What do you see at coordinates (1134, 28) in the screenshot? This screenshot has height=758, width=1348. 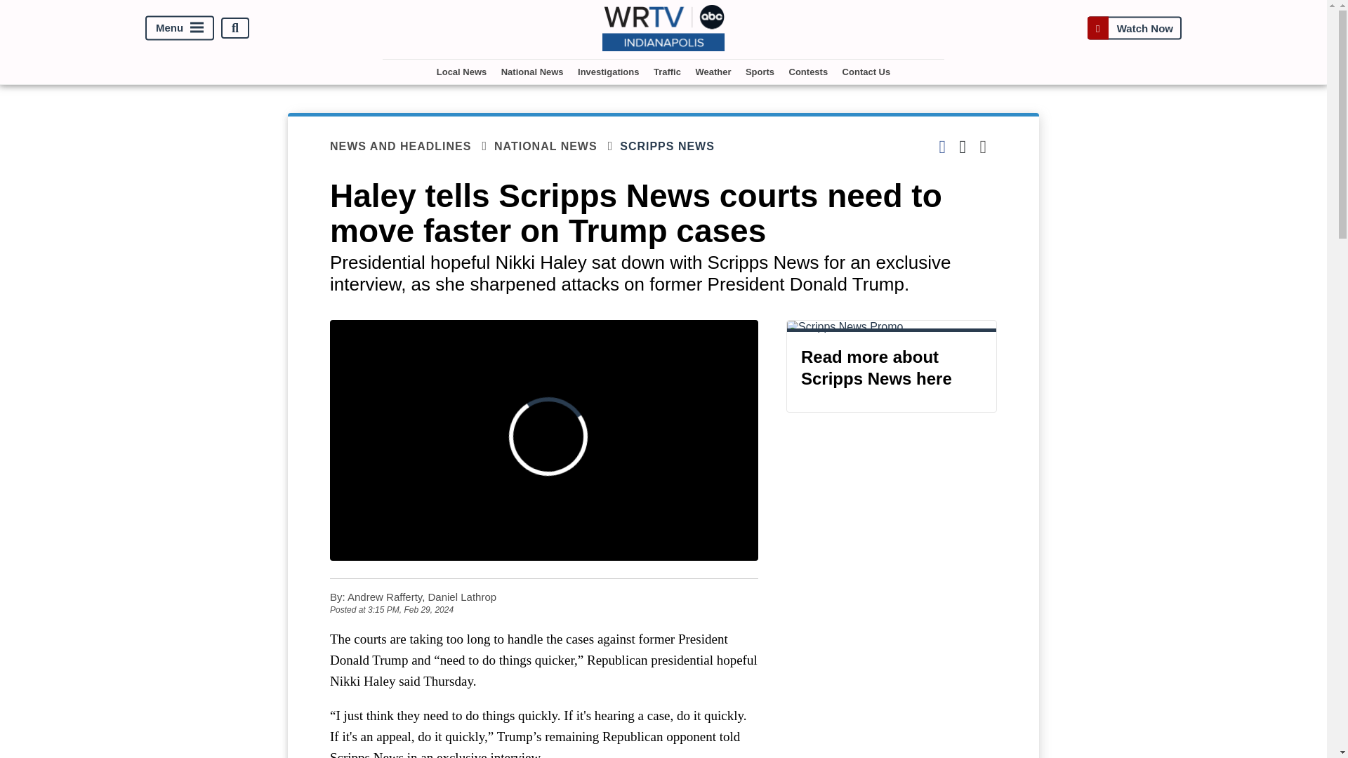 I see `Watch Now` at bounding box center [1134, 28].